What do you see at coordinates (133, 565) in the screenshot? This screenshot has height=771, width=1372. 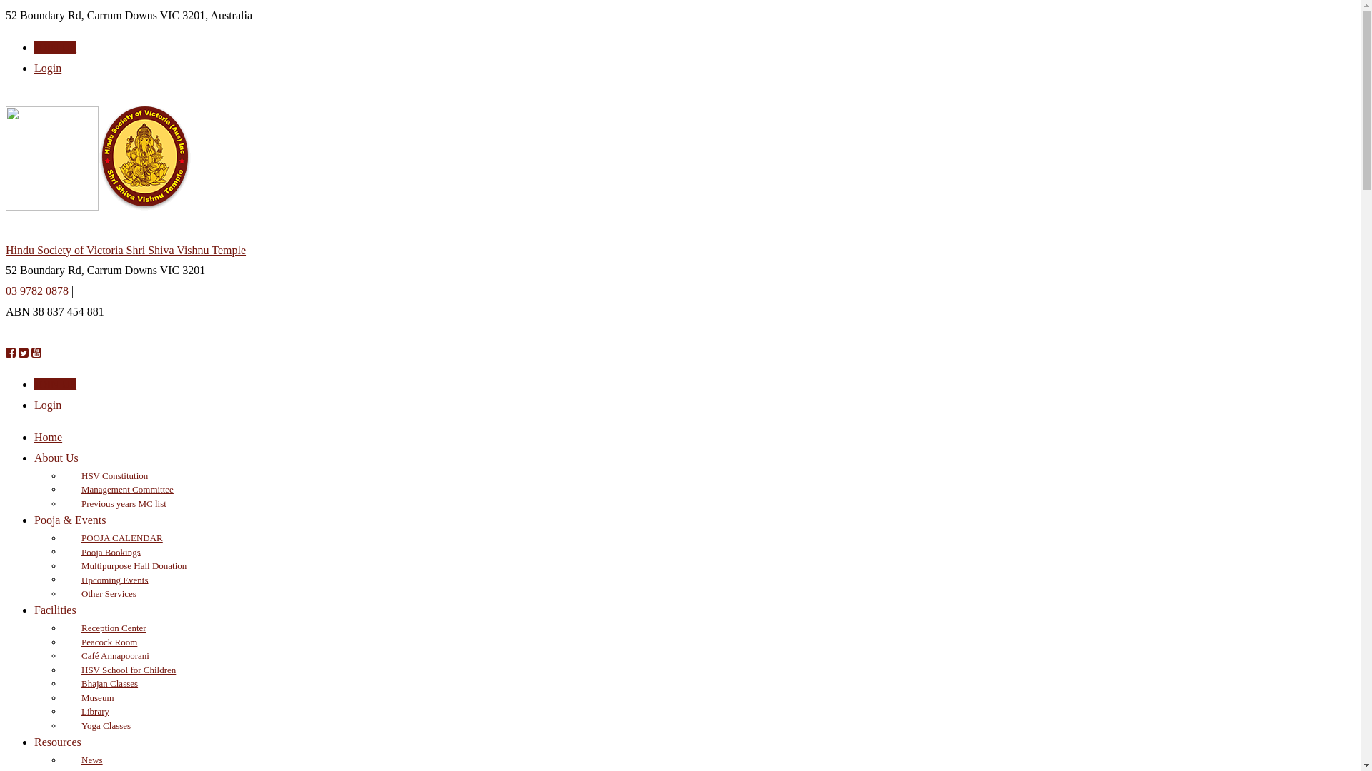 I see `Multipurpose Hall Donation` at bounding box center [133, 565].